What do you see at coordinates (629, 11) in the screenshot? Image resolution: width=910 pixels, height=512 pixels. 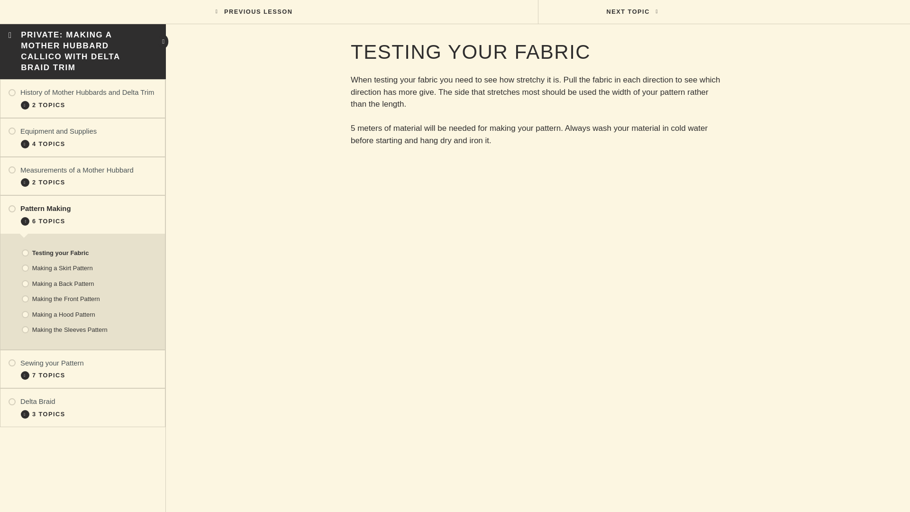 I see `NEXT TOPIC` at bounding box center [629, 11].